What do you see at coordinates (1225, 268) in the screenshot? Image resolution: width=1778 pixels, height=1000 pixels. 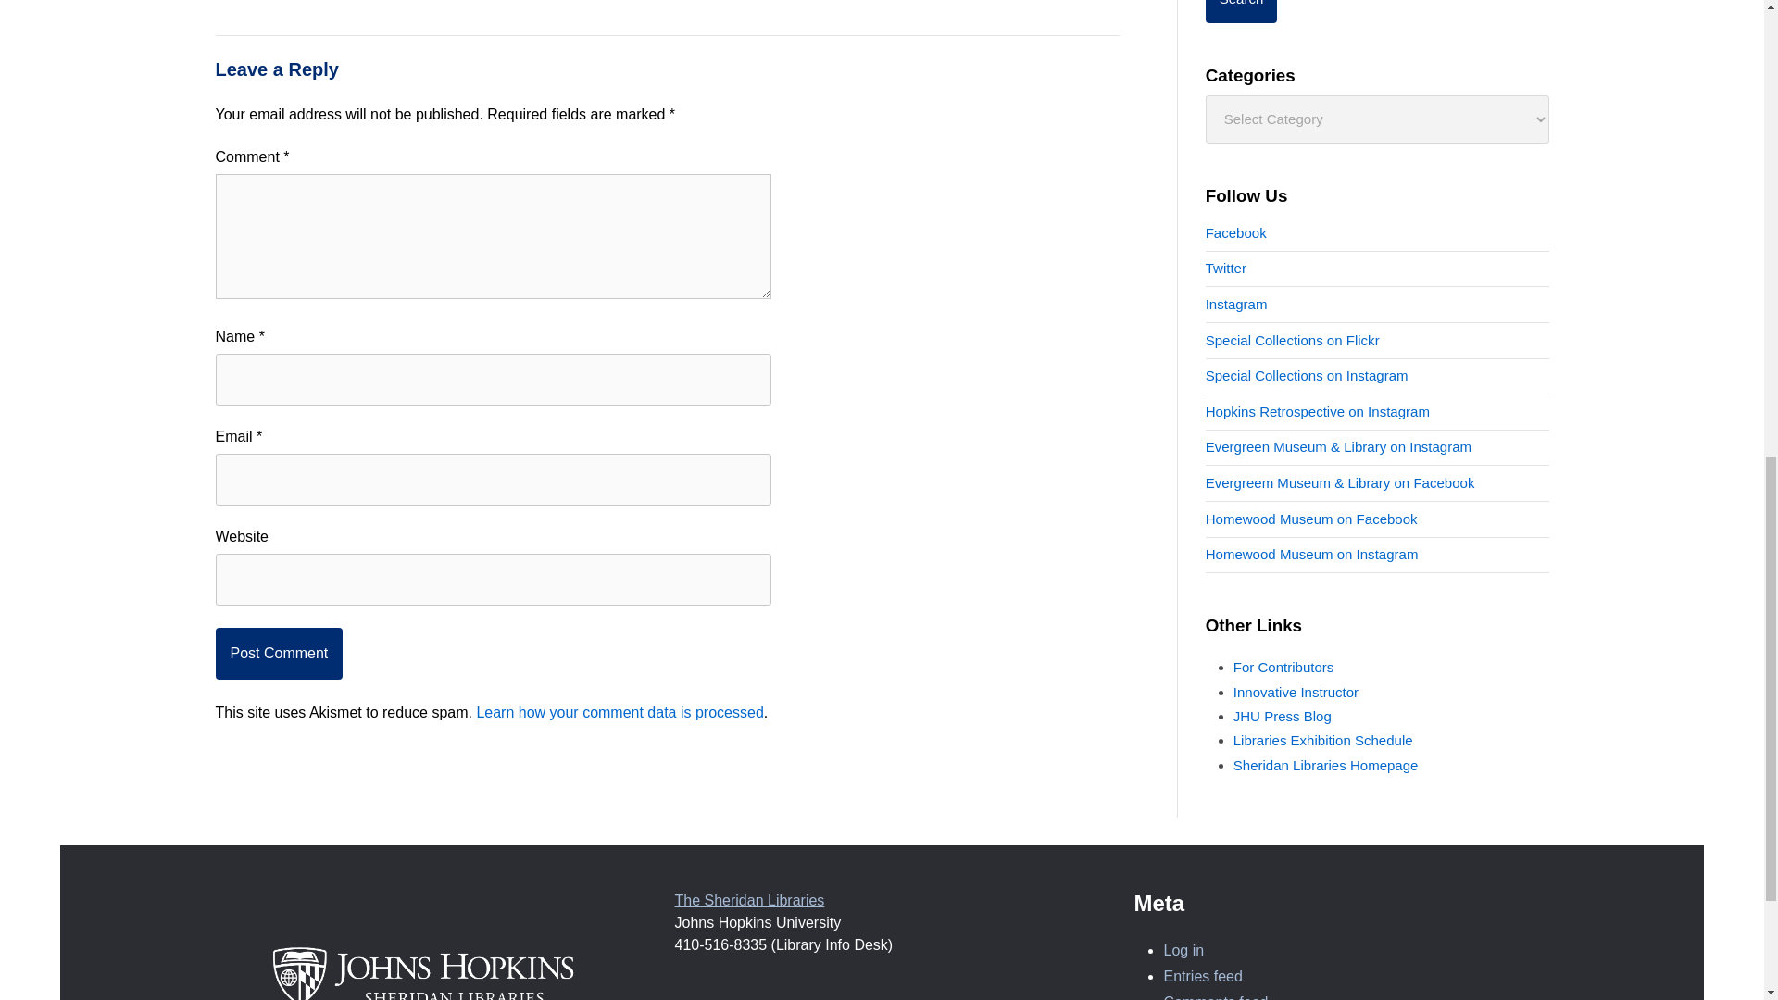 I see `Twitter` at bounding box center [1225, 268].